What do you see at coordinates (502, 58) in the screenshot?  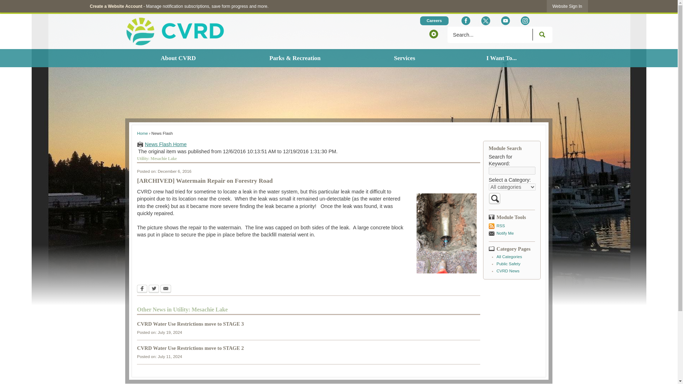 I see `I Want To...` at bounding box center [502, 58].